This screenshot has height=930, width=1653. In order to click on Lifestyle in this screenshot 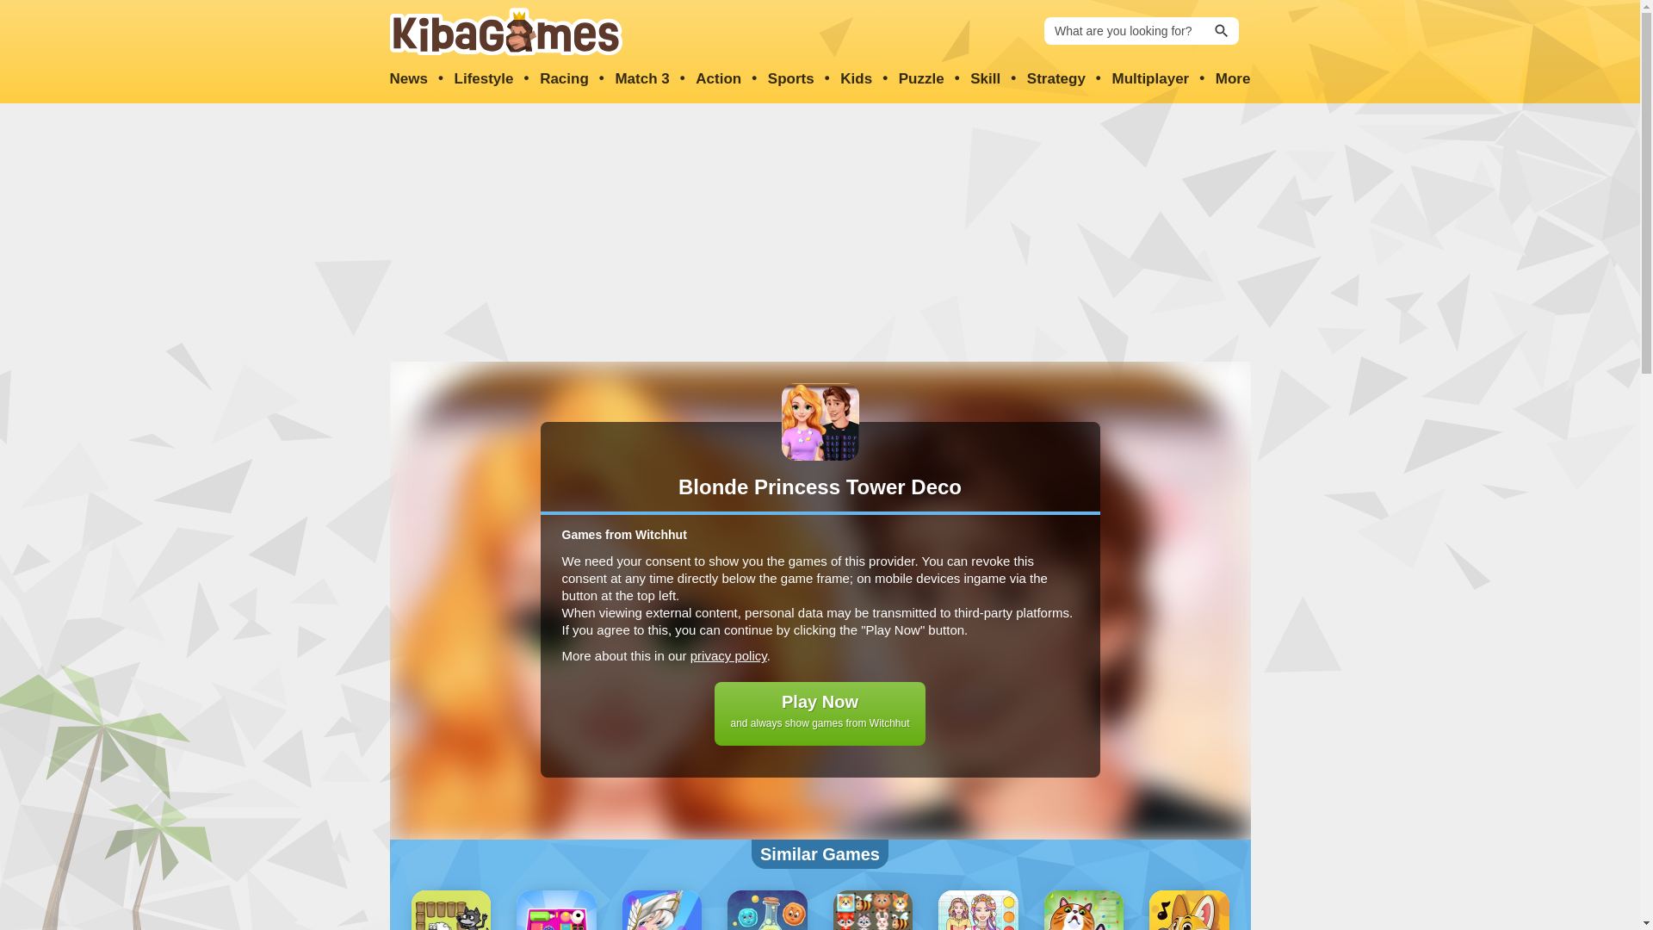, I will do `click(484, 79)`.